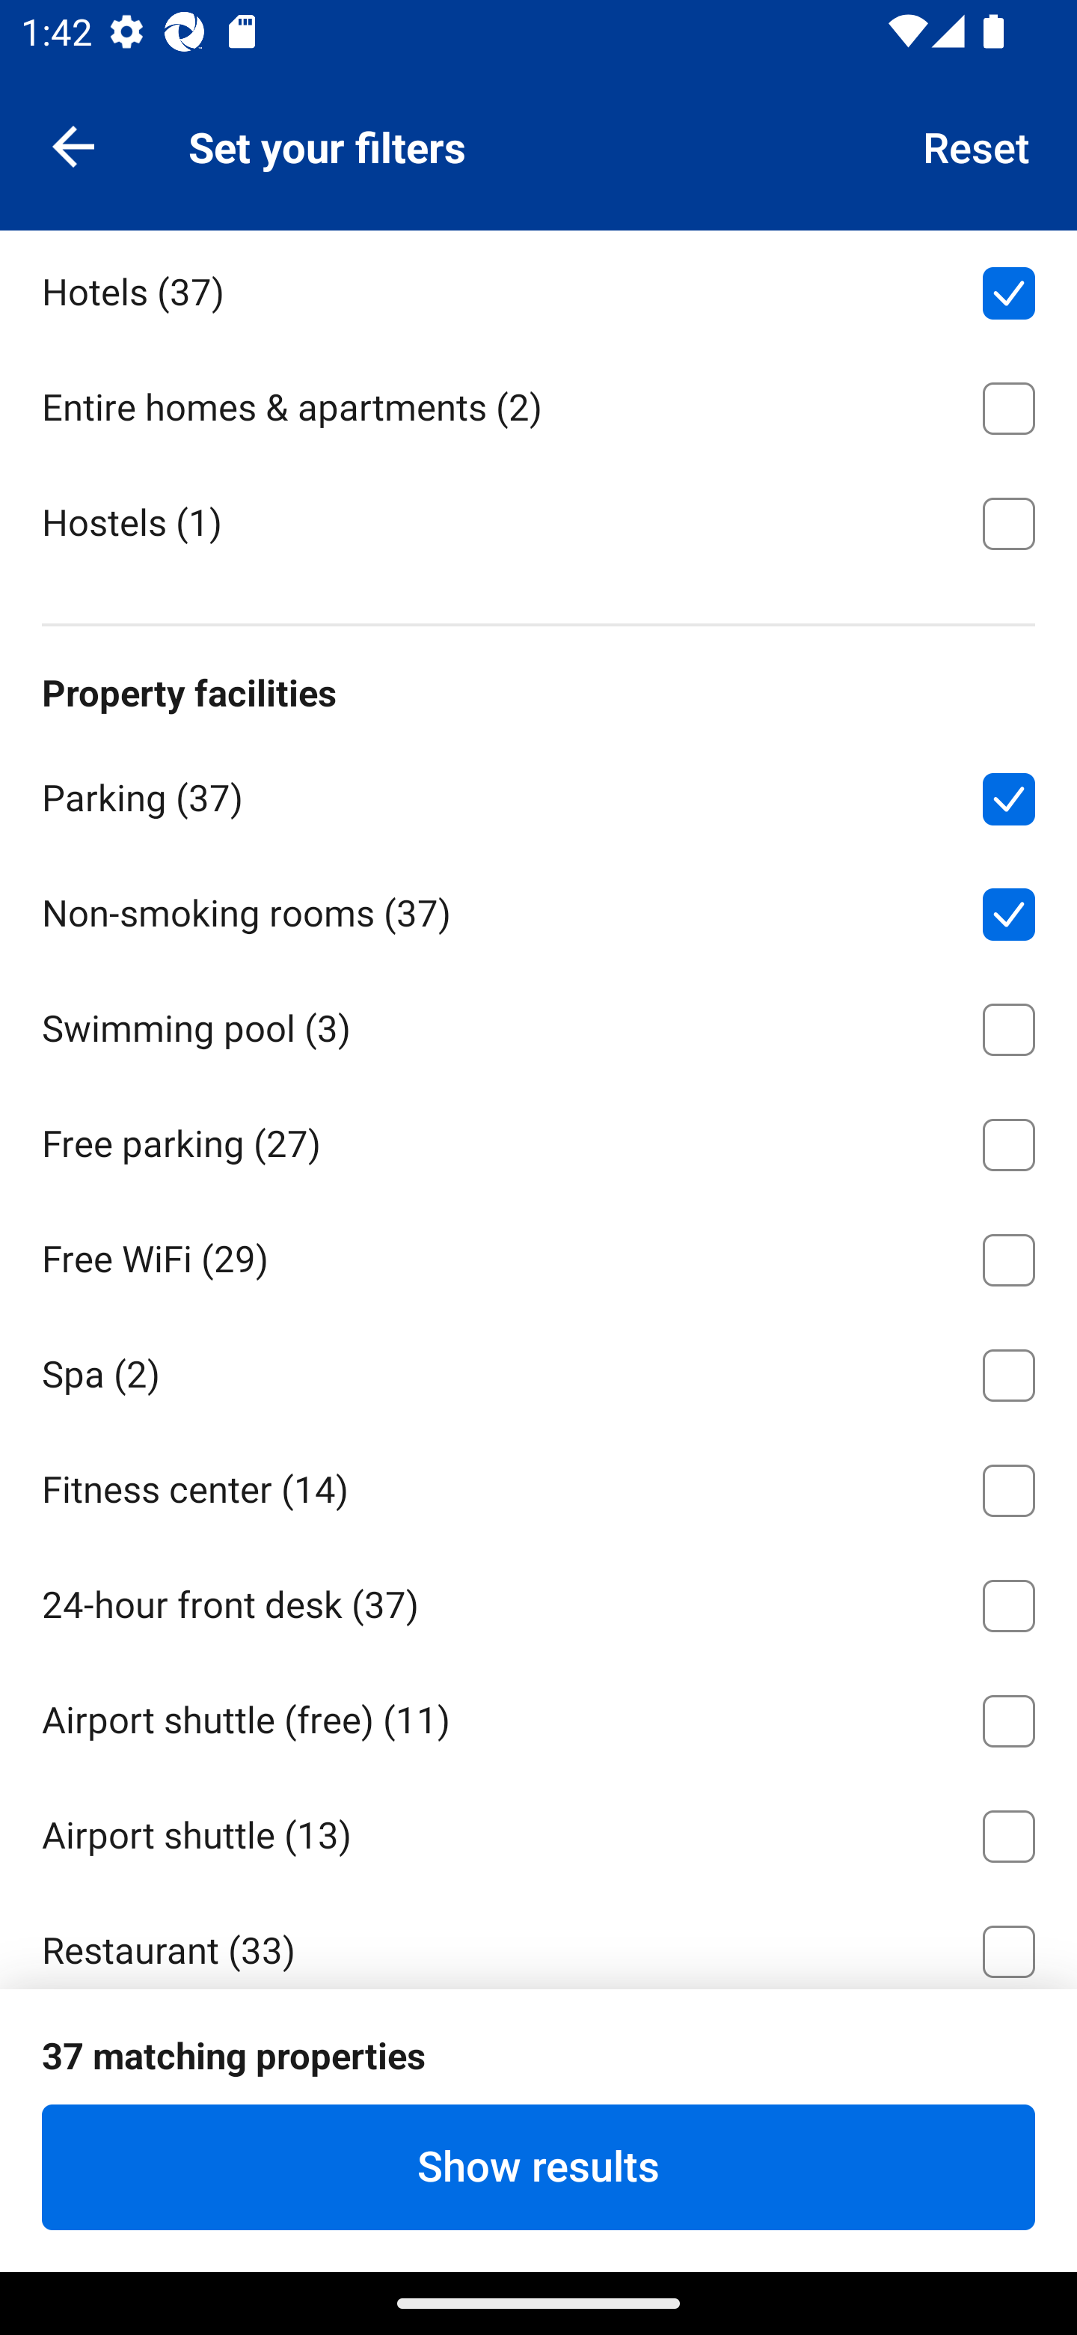  Describe the element at coordinates (538, 793) in the screenshot. I see `Parking ⁦(37)` at that location.